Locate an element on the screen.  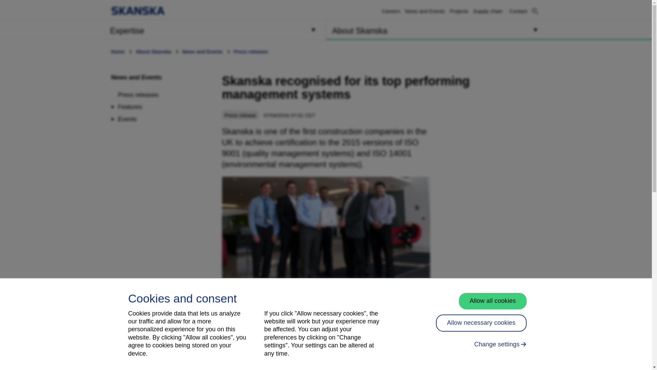
Skanska recognised for its top performing management systems is located at coordinates (518, 11).